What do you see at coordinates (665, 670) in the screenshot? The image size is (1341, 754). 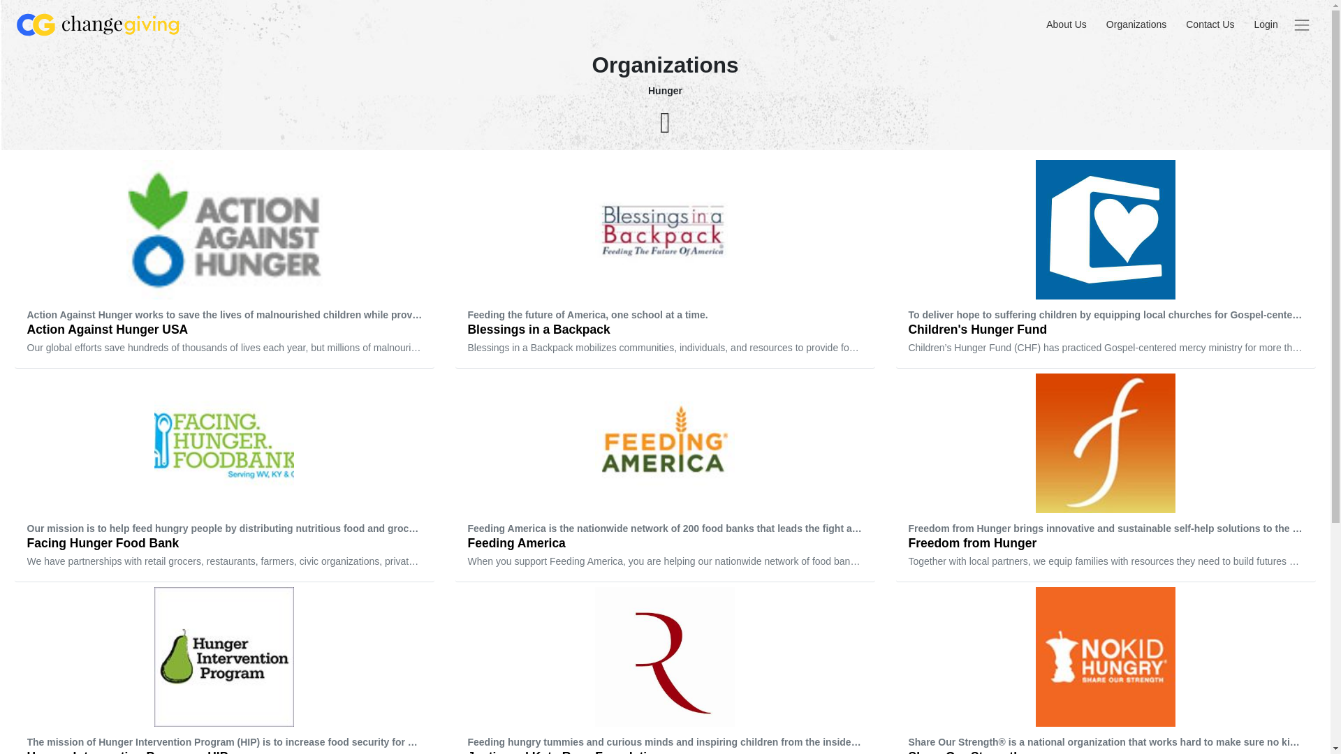 I see `Justin and Kate Rose Foundations` at bounding box center [665, 670].